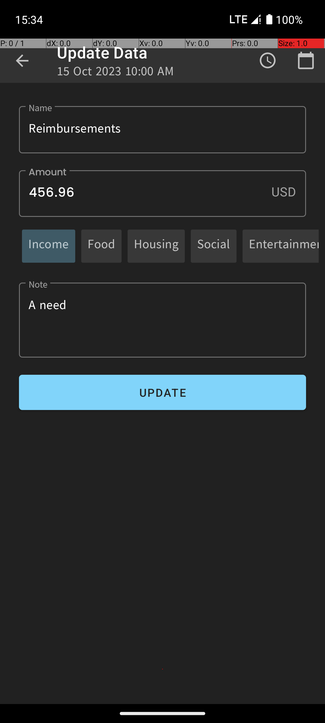 This screenshot has height=723, width=325. What do you see at coordinates (116, 73) in the screenshot?
I see `15 Oct 2023 10:00 AM` at bounding box center [116, 73].